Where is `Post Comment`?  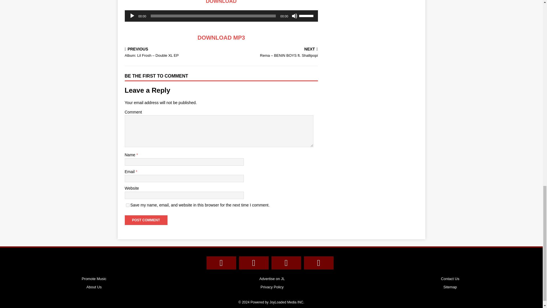 Post Comment is located at coordinates (146, 220).